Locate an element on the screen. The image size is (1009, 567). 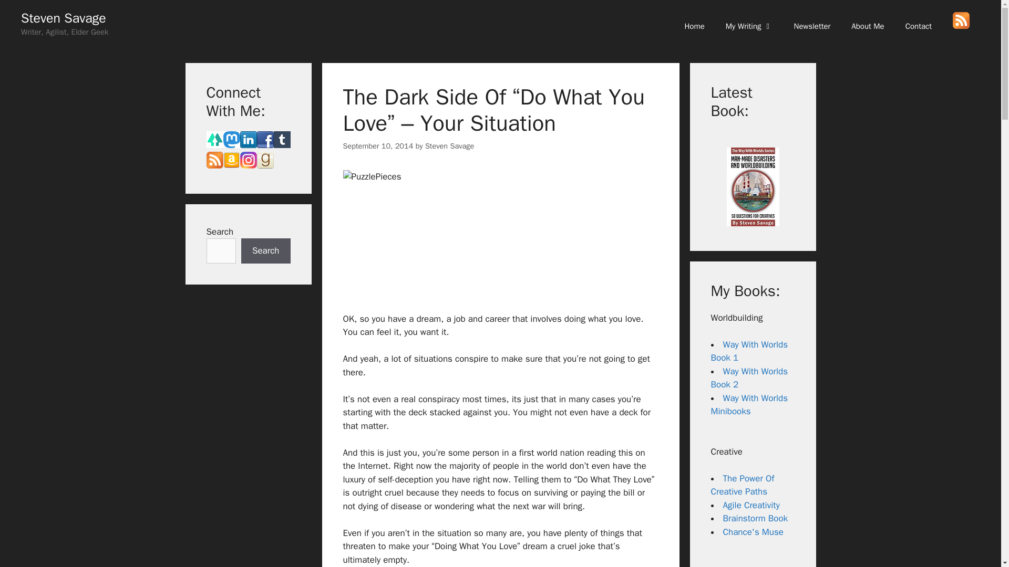
Search is located at coordinates (265, 251).